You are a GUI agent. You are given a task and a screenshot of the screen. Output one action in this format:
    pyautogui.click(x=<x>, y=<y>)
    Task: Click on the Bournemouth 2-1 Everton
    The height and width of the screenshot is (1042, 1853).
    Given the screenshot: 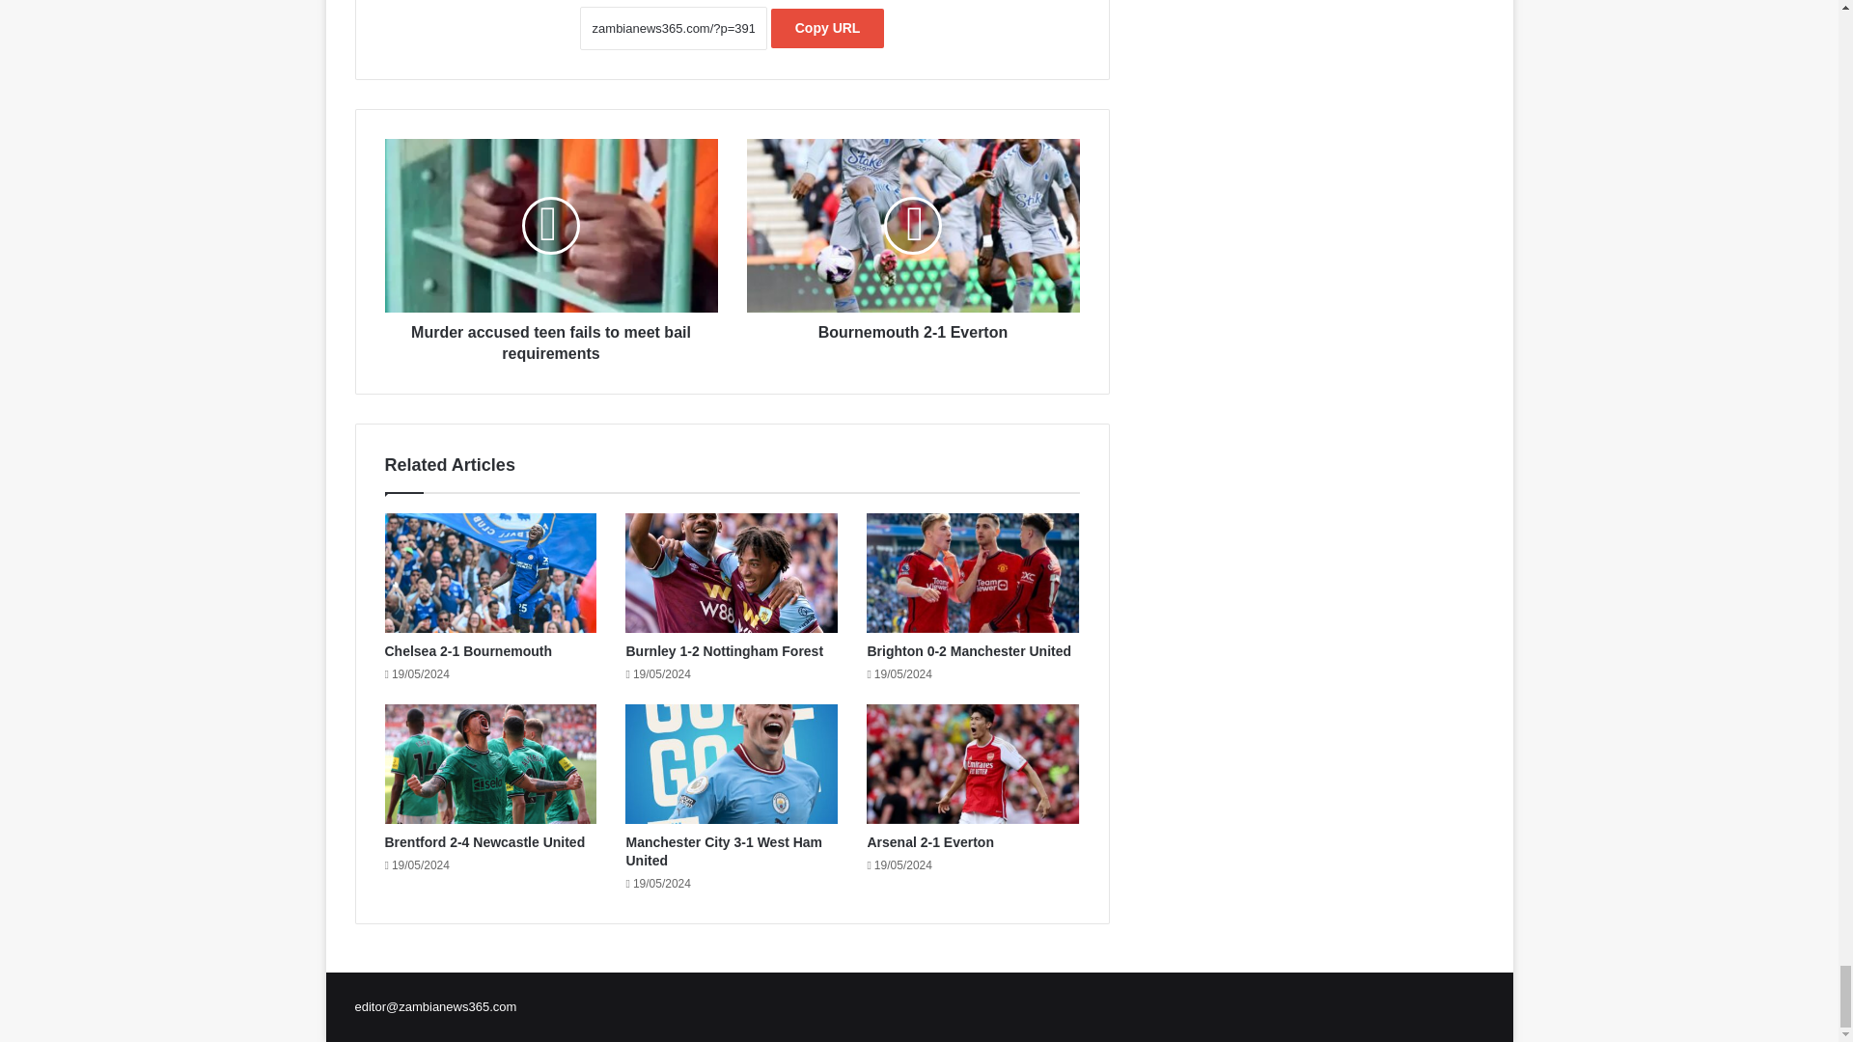 What is the action you would take?
    pyautogui.click(x=913, y=226)
    